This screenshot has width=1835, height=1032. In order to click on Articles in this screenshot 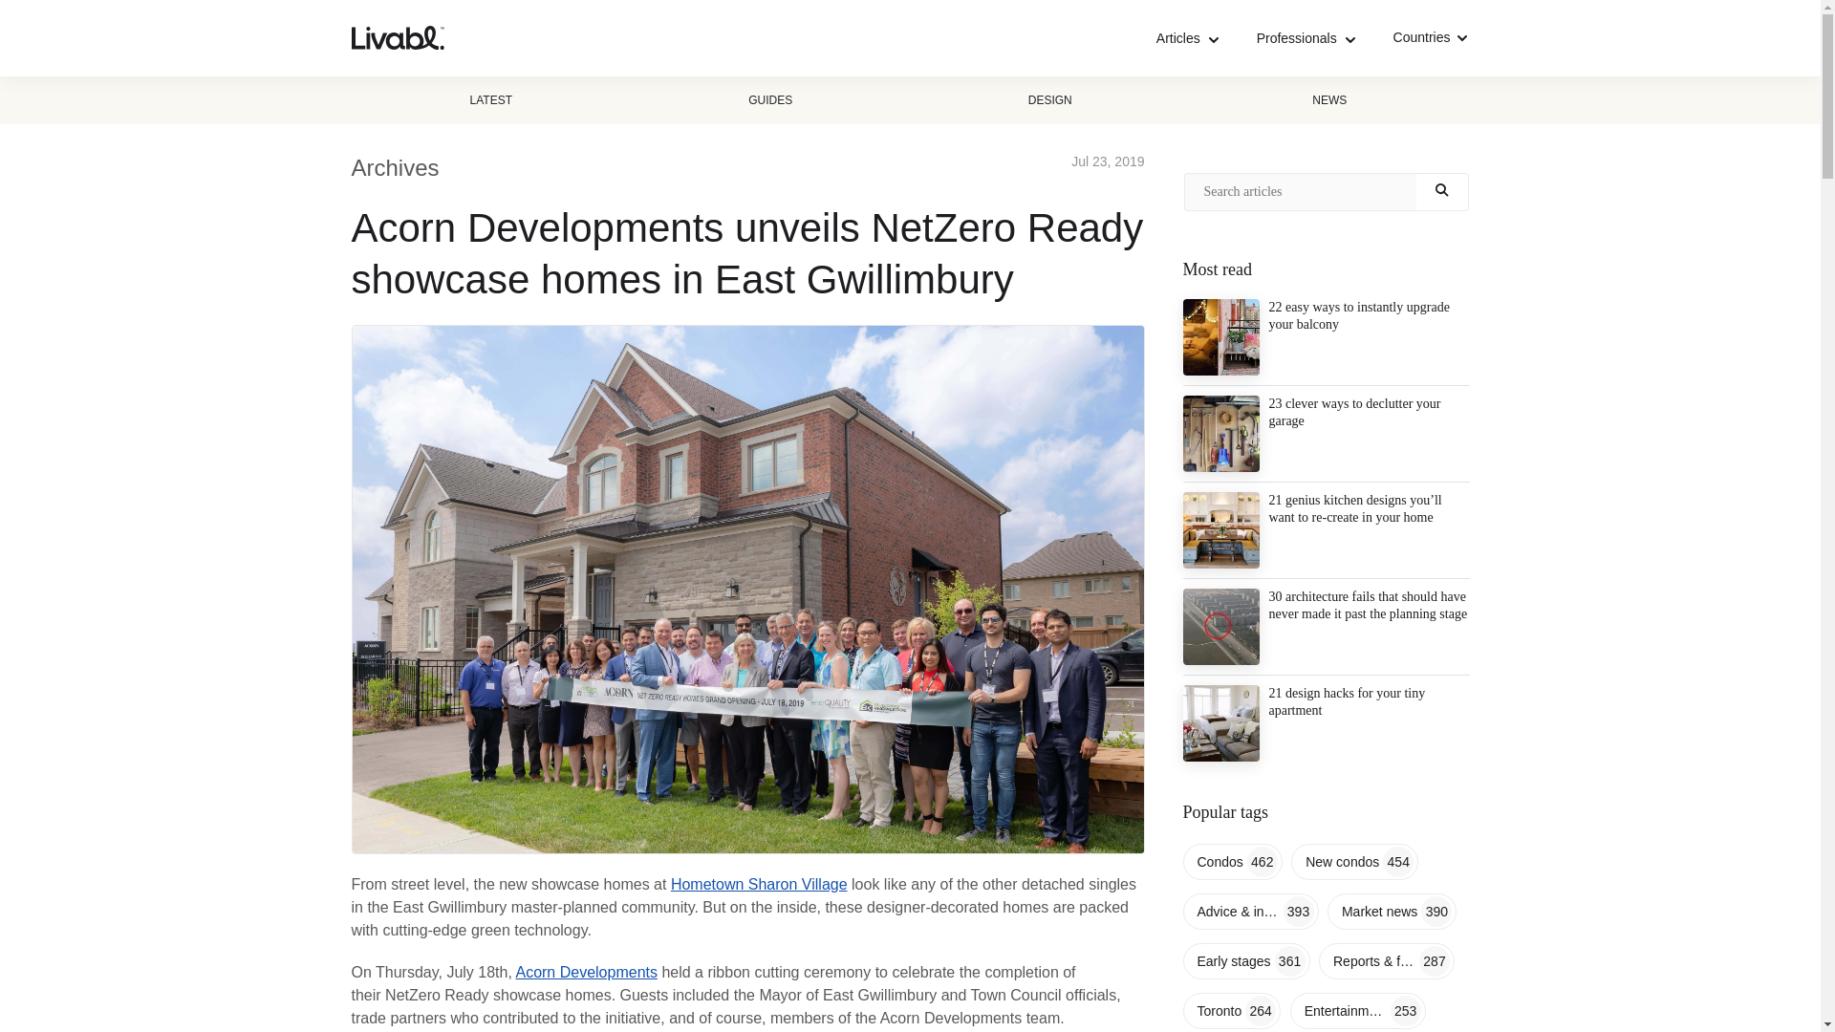, I will do `click(1187, 38)`.